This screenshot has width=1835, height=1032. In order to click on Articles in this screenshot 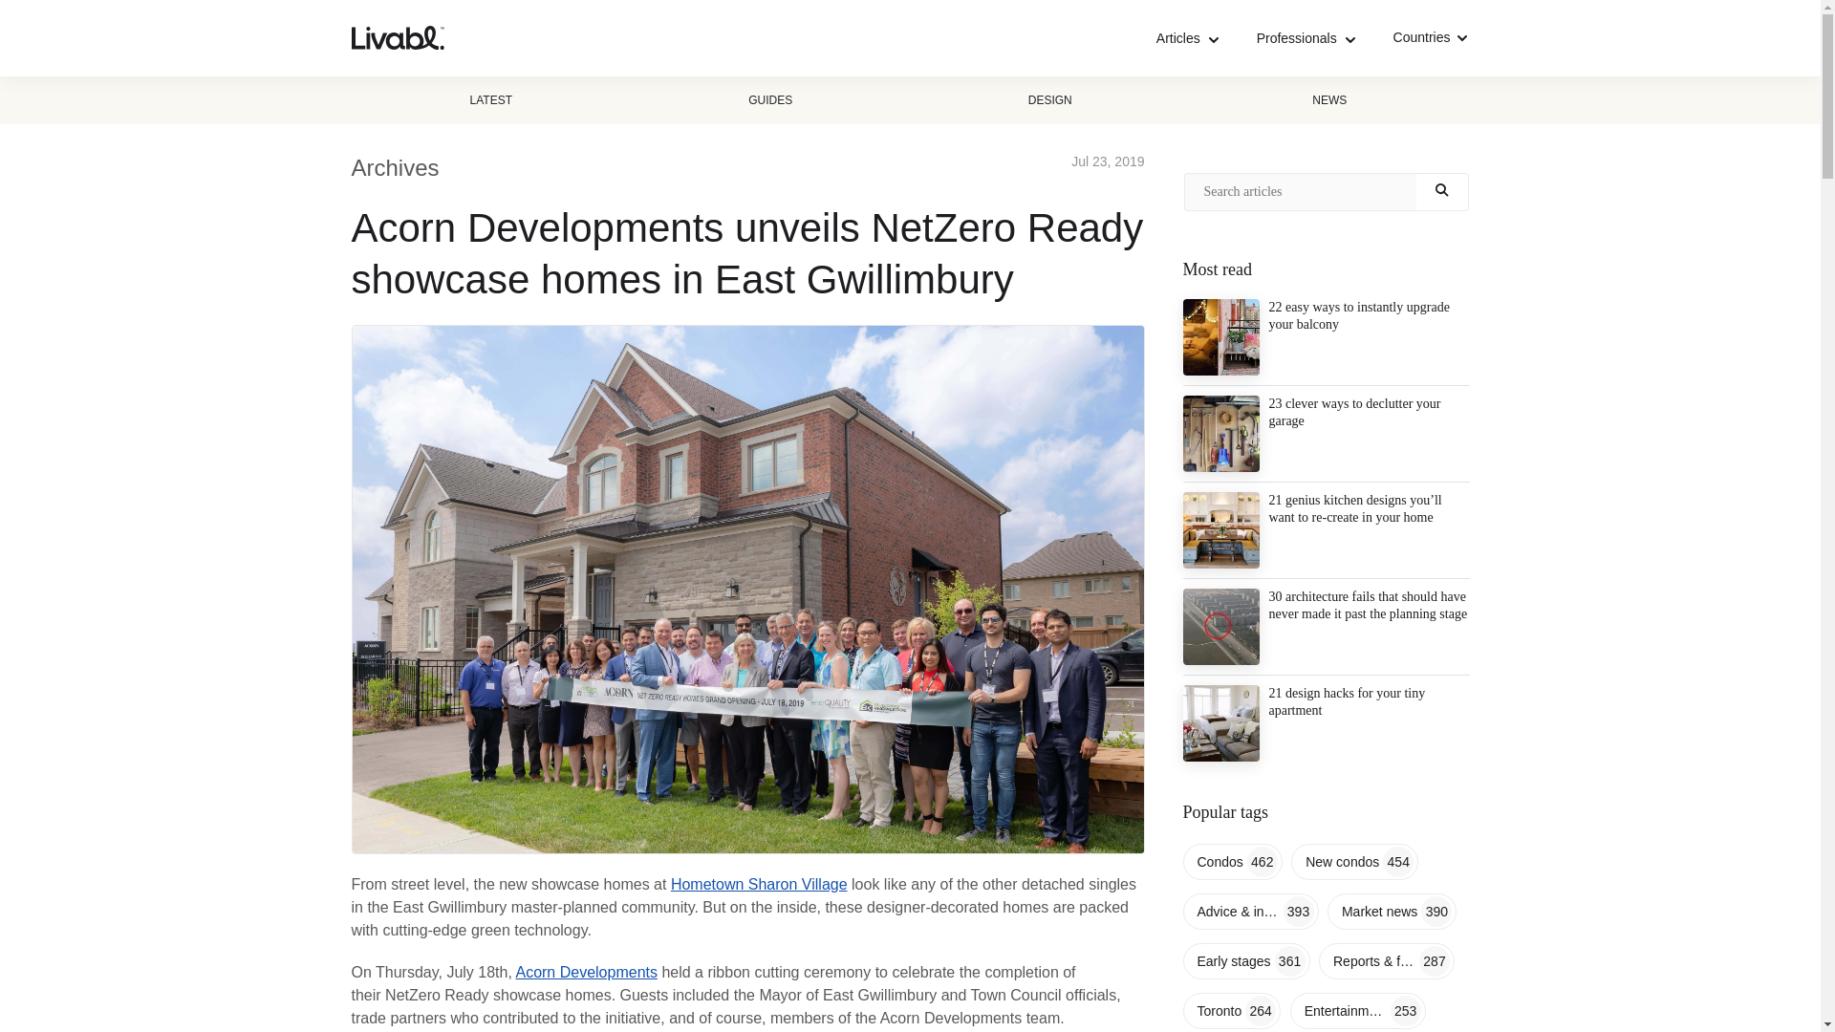, I will do `click(1187, 38)`.